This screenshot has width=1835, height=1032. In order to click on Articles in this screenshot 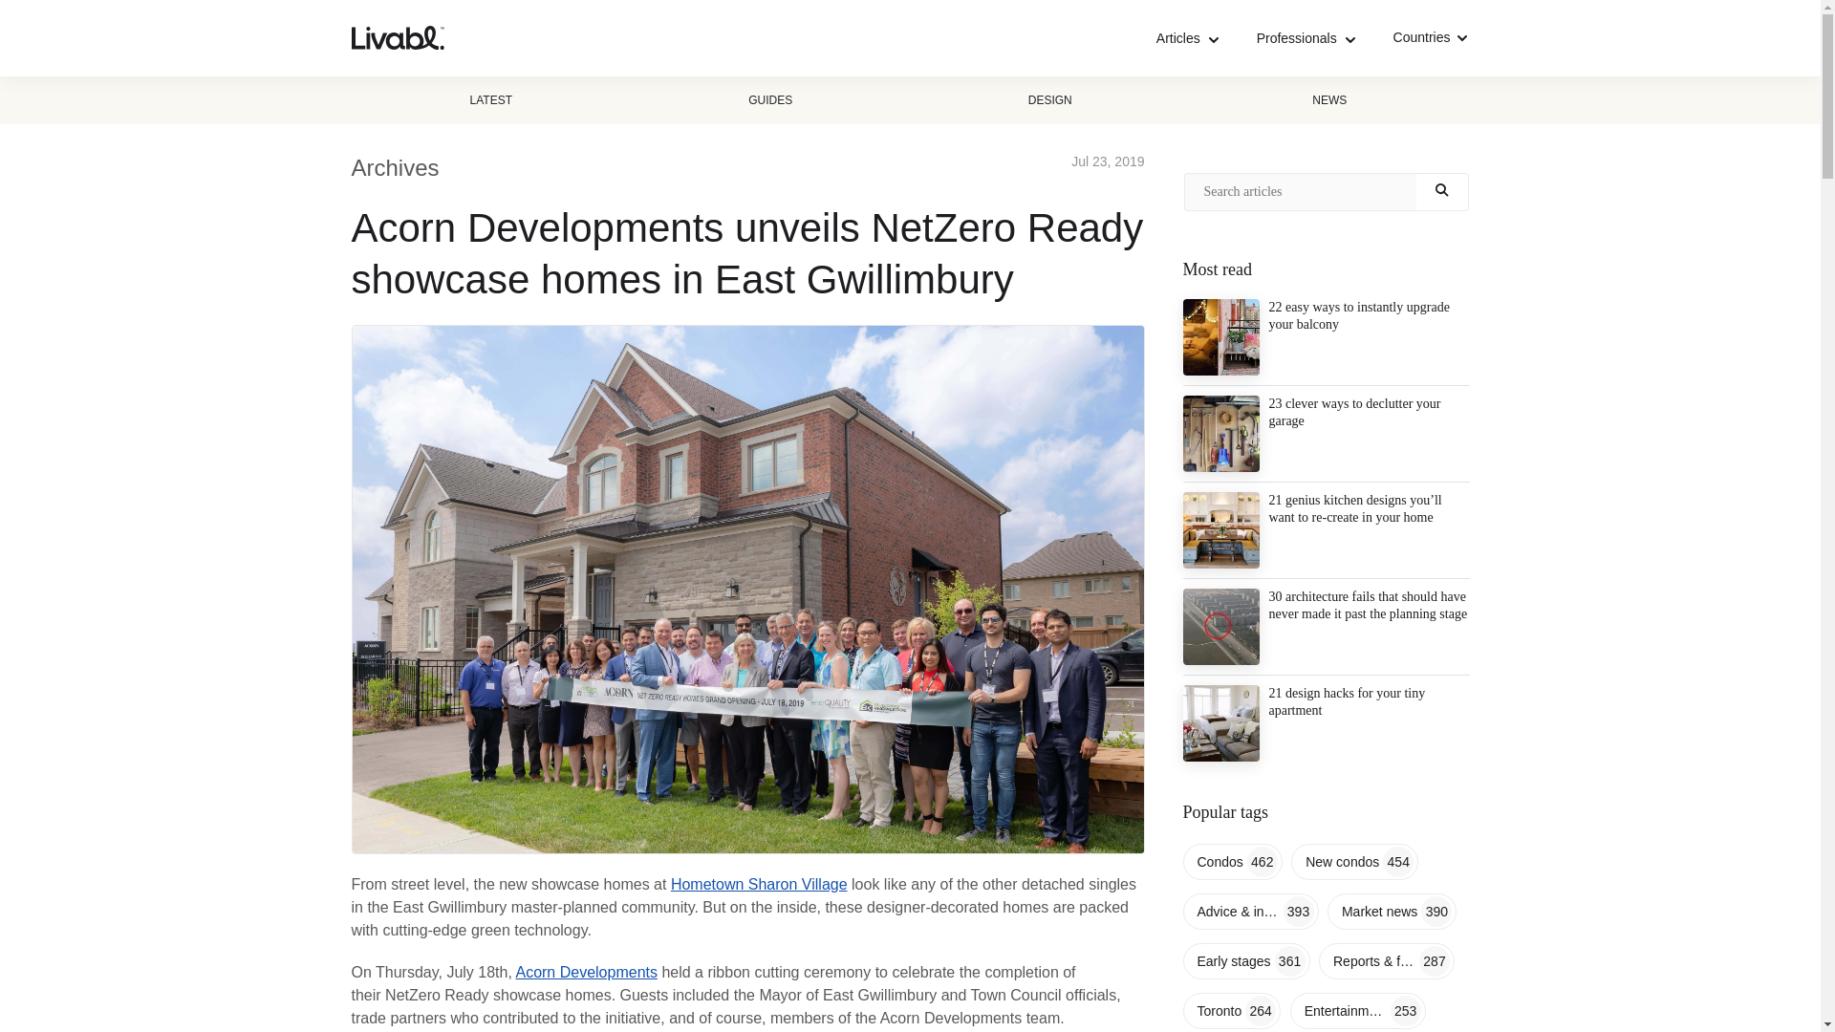, I will do `click(1187, 38)`.